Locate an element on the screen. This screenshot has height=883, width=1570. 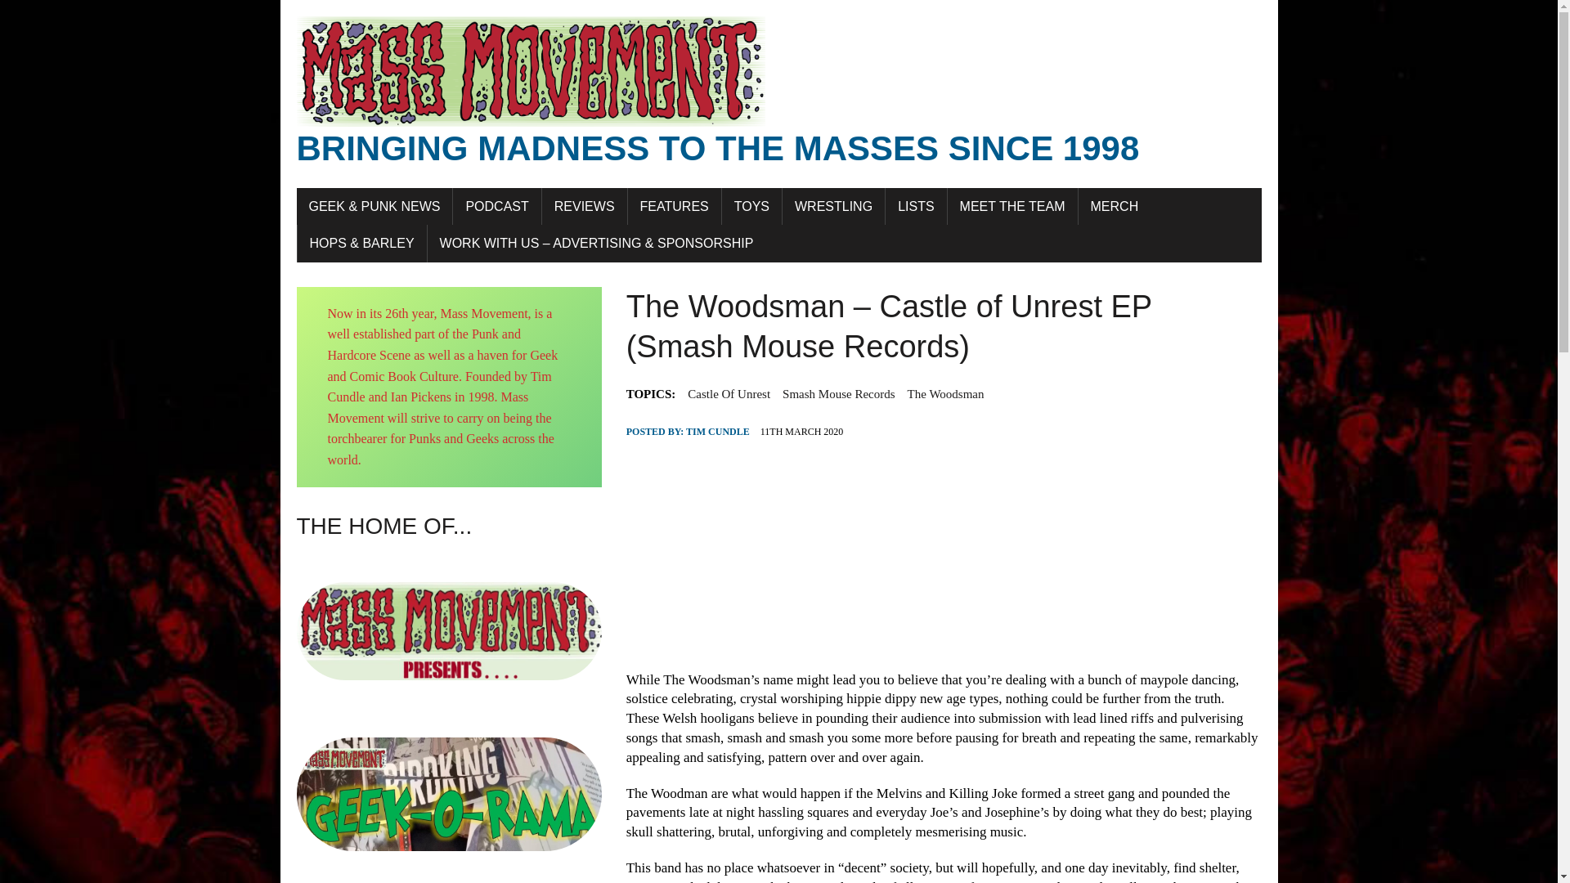
TOYS is located at coordinates (752, 207).